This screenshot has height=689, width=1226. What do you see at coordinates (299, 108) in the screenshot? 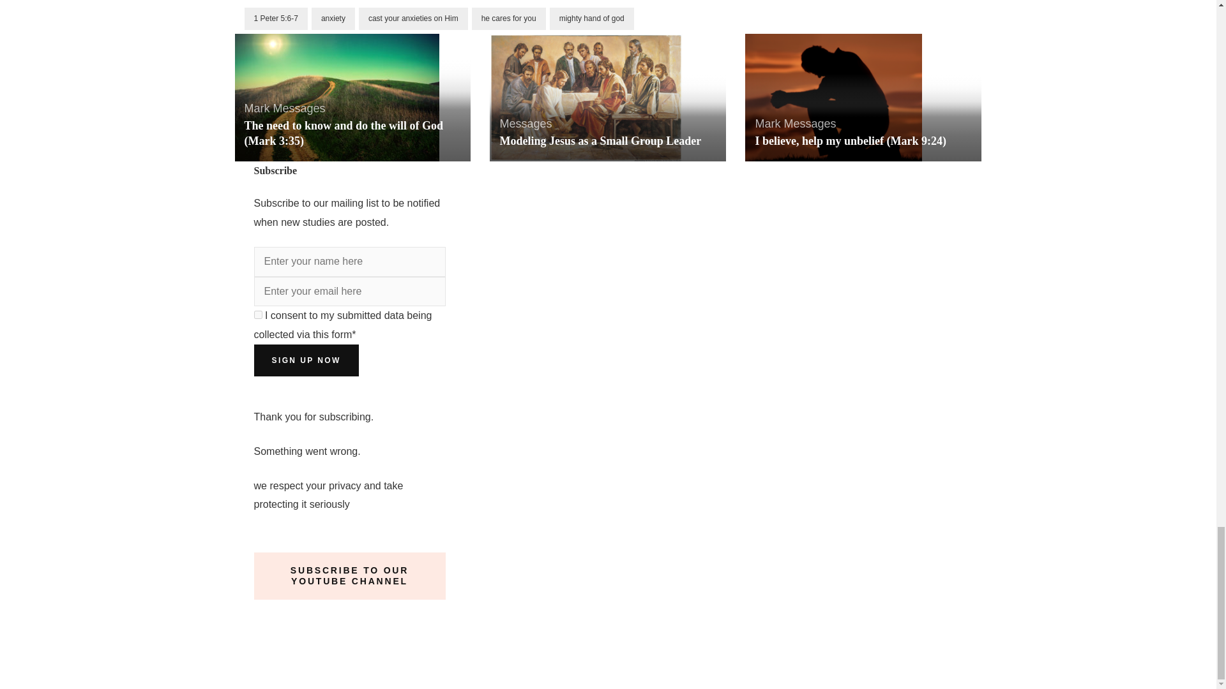
I see `Messages` at bounding box center [299, 108].